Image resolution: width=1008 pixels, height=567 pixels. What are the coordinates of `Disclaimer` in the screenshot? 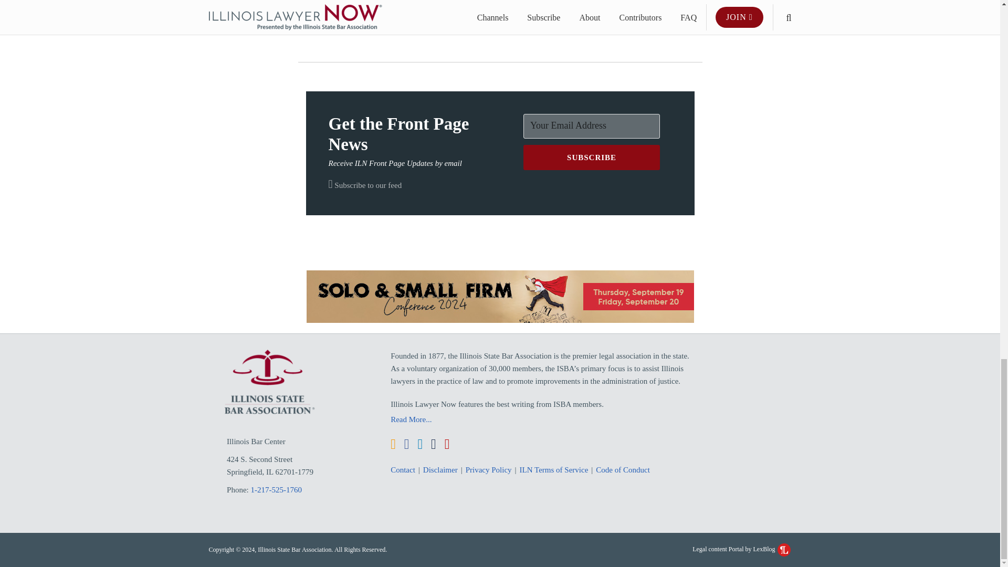 It's located at (440, 470).